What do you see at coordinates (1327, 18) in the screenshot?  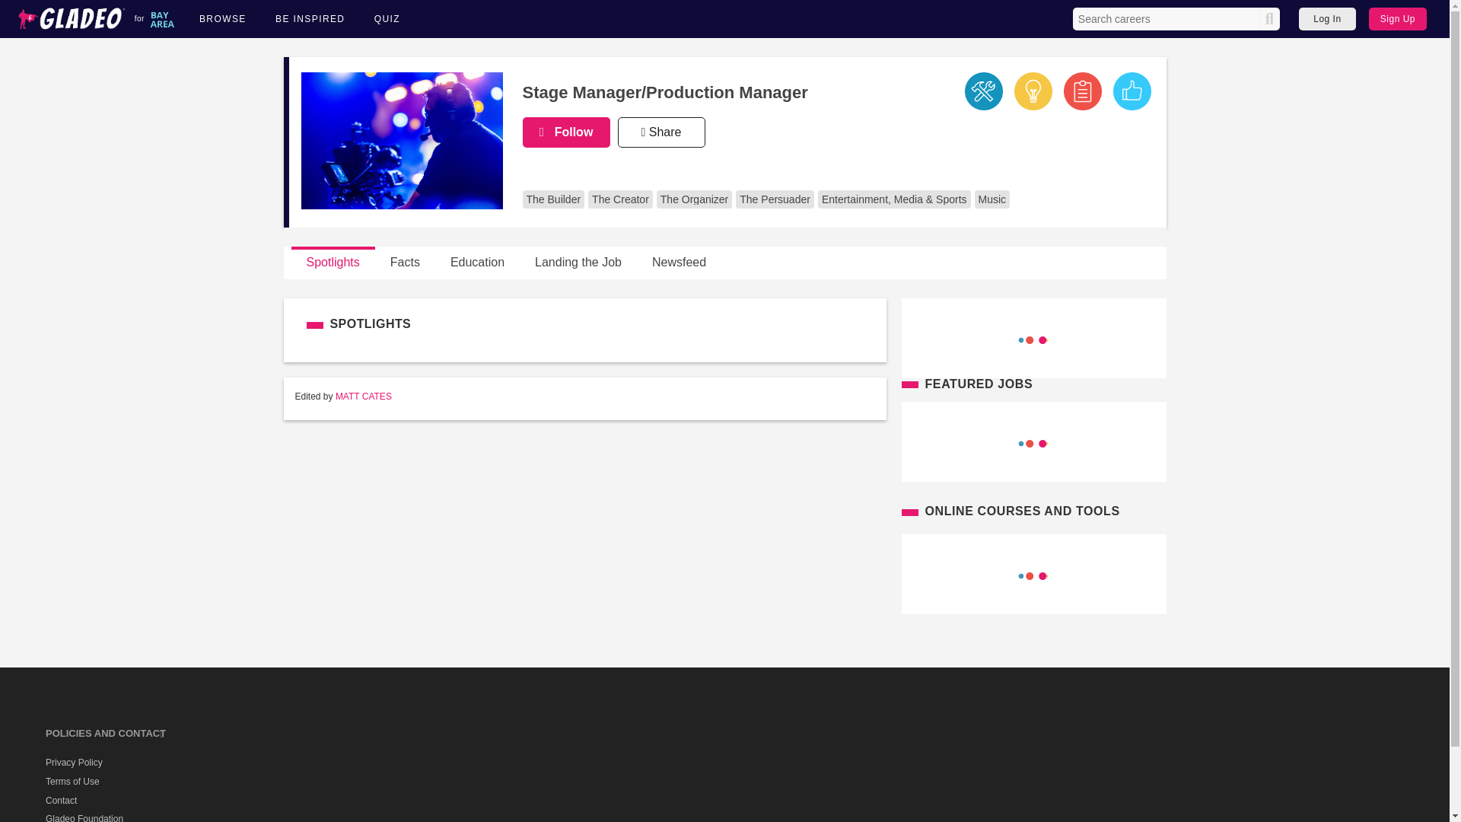 I see `Log In` at bounding box center [1327, 18].